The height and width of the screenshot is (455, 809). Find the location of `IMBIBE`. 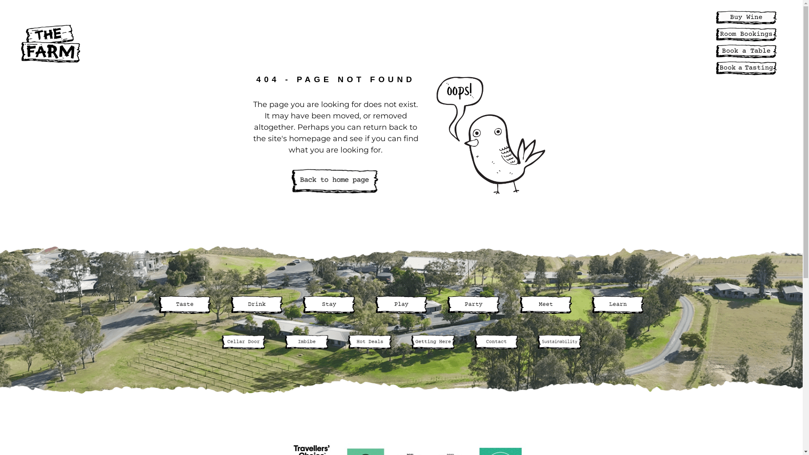

IMBIBE is located at coordinates (512, 43).